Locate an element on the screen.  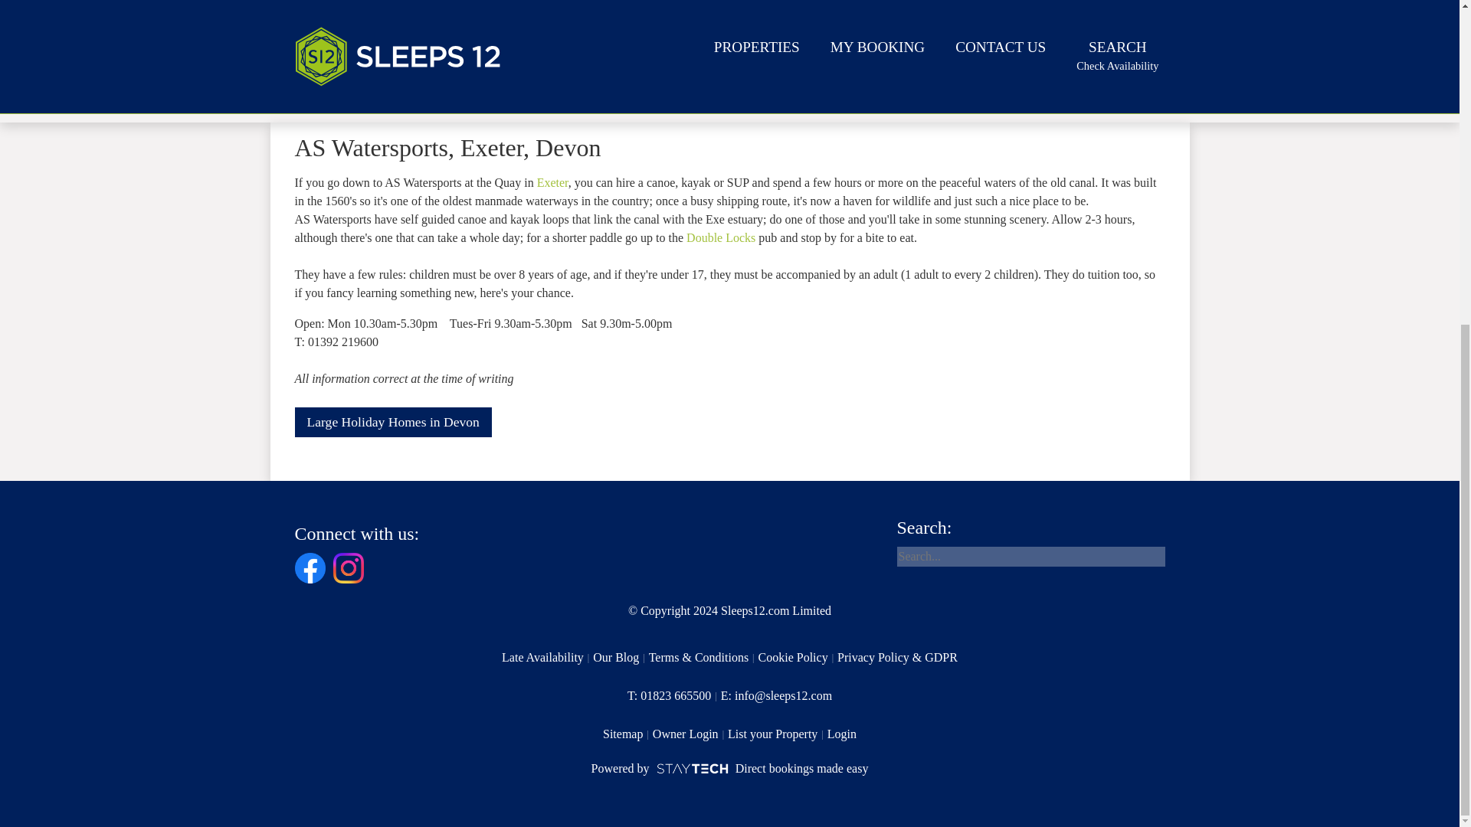
Exeter is located at coordinates (841, 734).